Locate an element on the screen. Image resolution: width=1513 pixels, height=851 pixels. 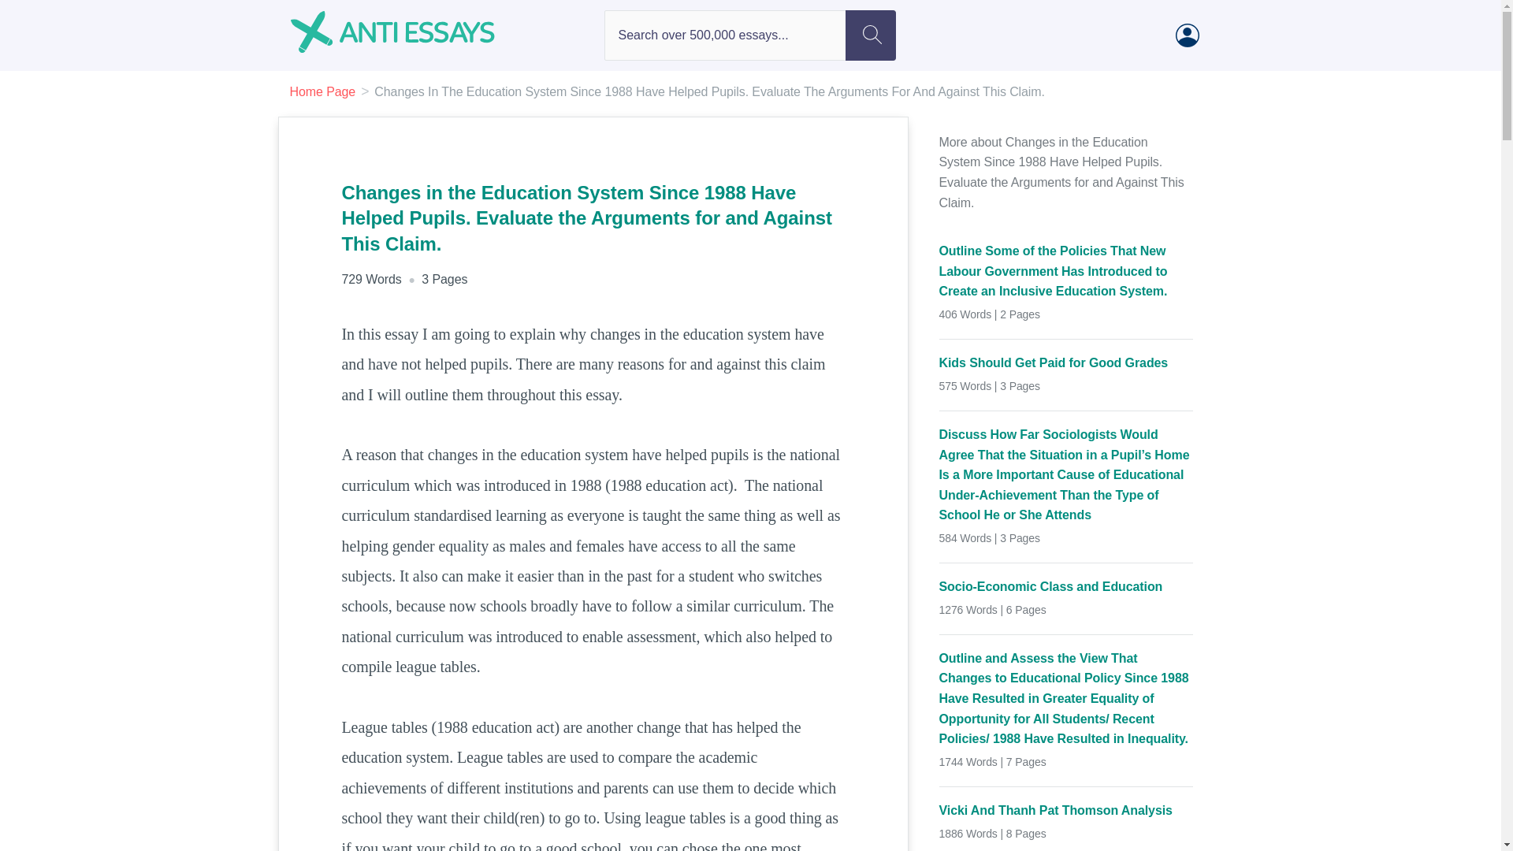
Home Page is located at coordinates (323, 91).